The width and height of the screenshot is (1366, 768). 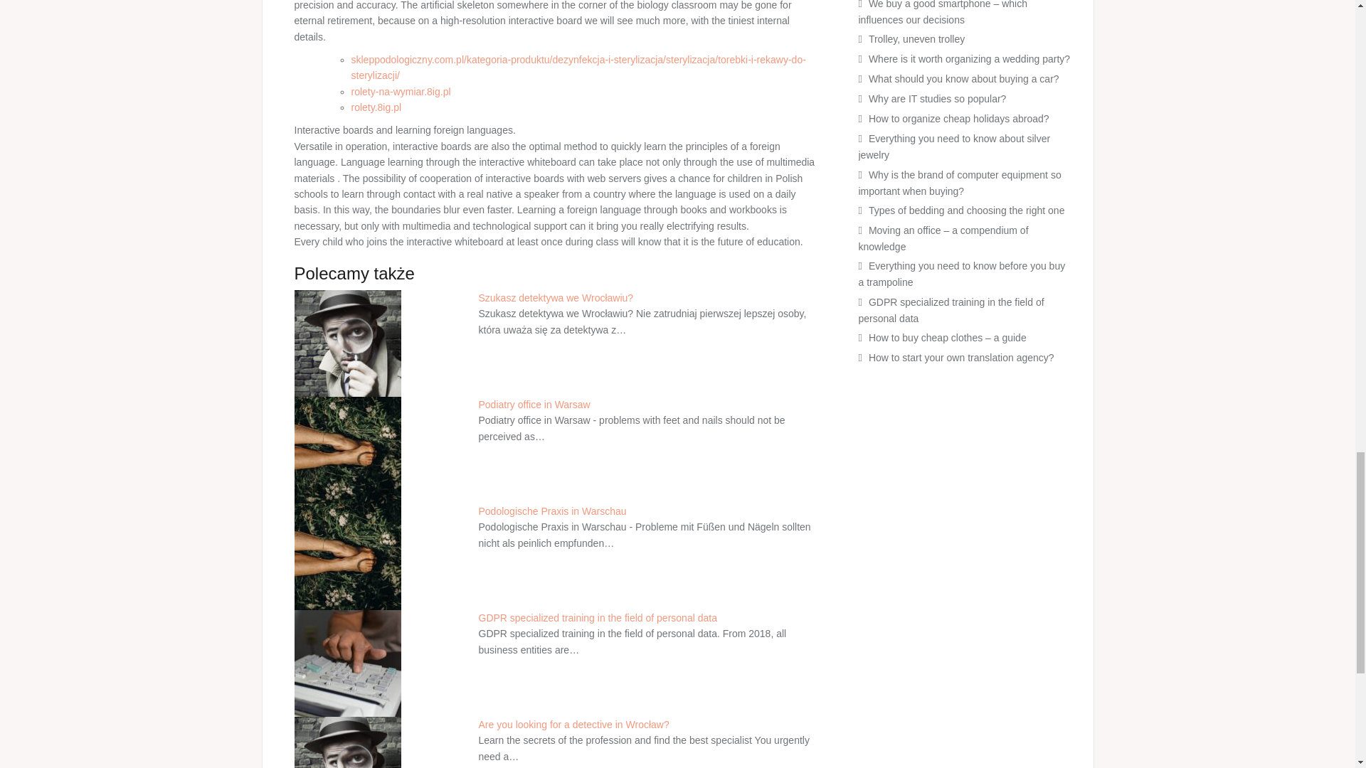 What do you see at coordinates (552, 511) in the screenshot?
I see `Podologische Praxis in Warschau` at bounding box center [552, 511].